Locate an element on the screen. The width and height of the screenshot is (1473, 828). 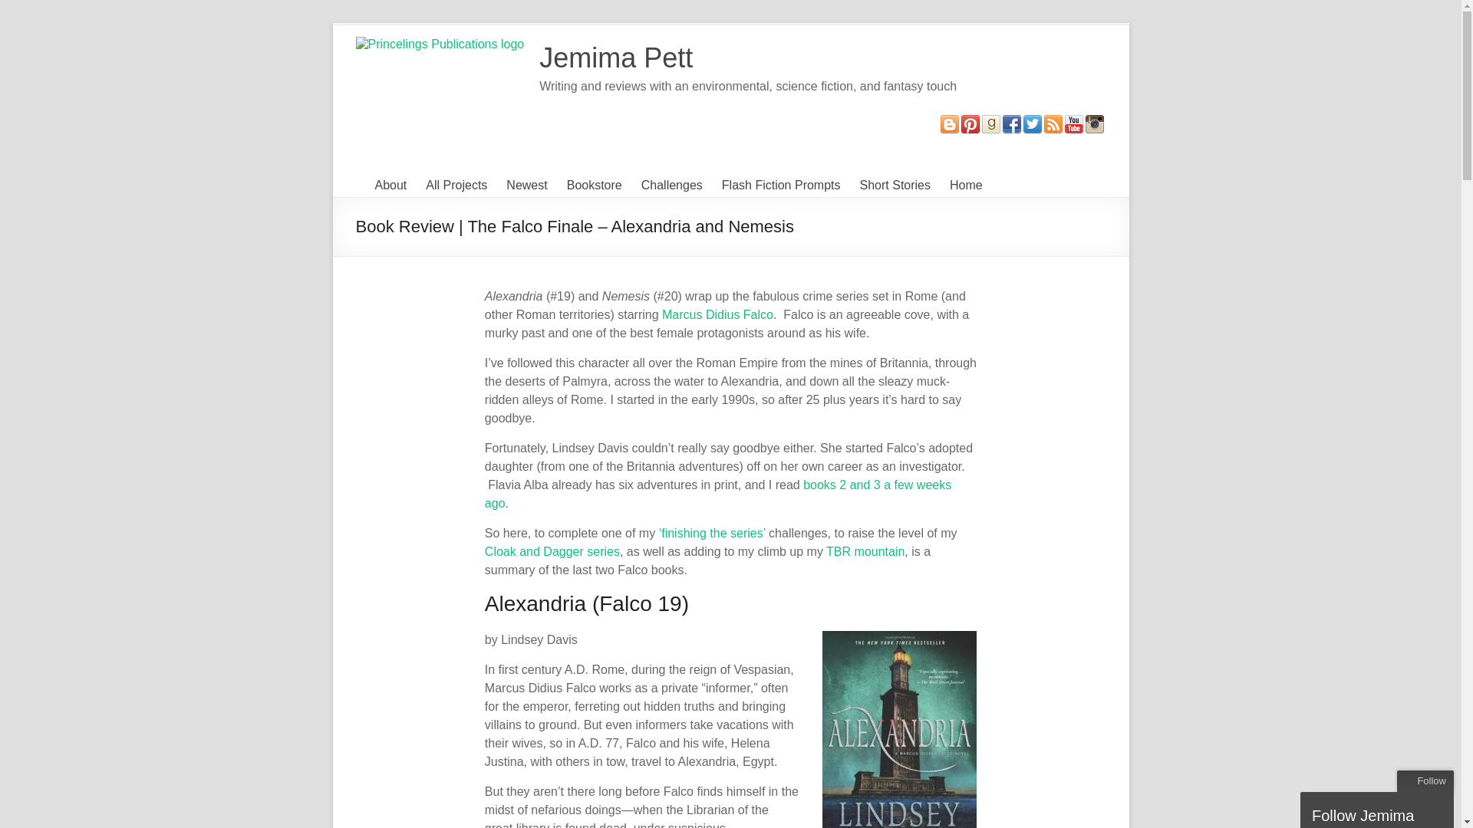
All Projects is located at coordinates (456, 186).